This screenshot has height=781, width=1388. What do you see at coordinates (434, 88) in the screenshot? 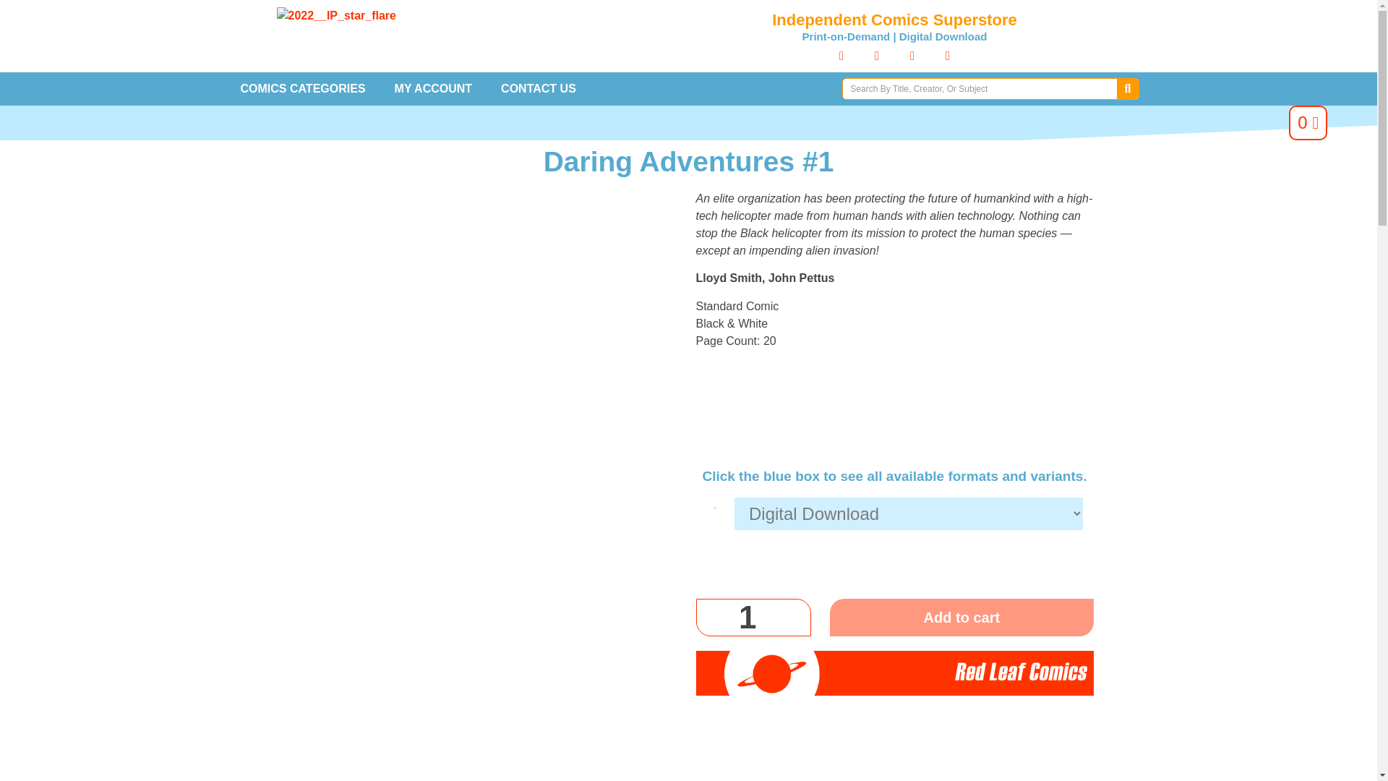
I see `MY ACCOUNT` at bounding box center [434, 88].